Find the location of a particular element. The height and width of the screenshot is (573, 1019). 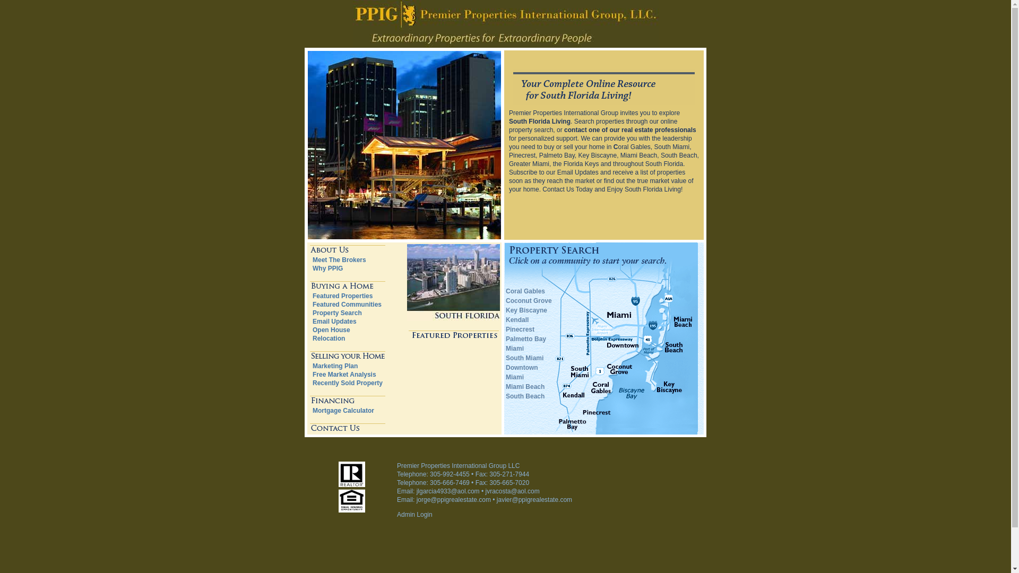

Featured Communities is located at coordinates (347, 305).